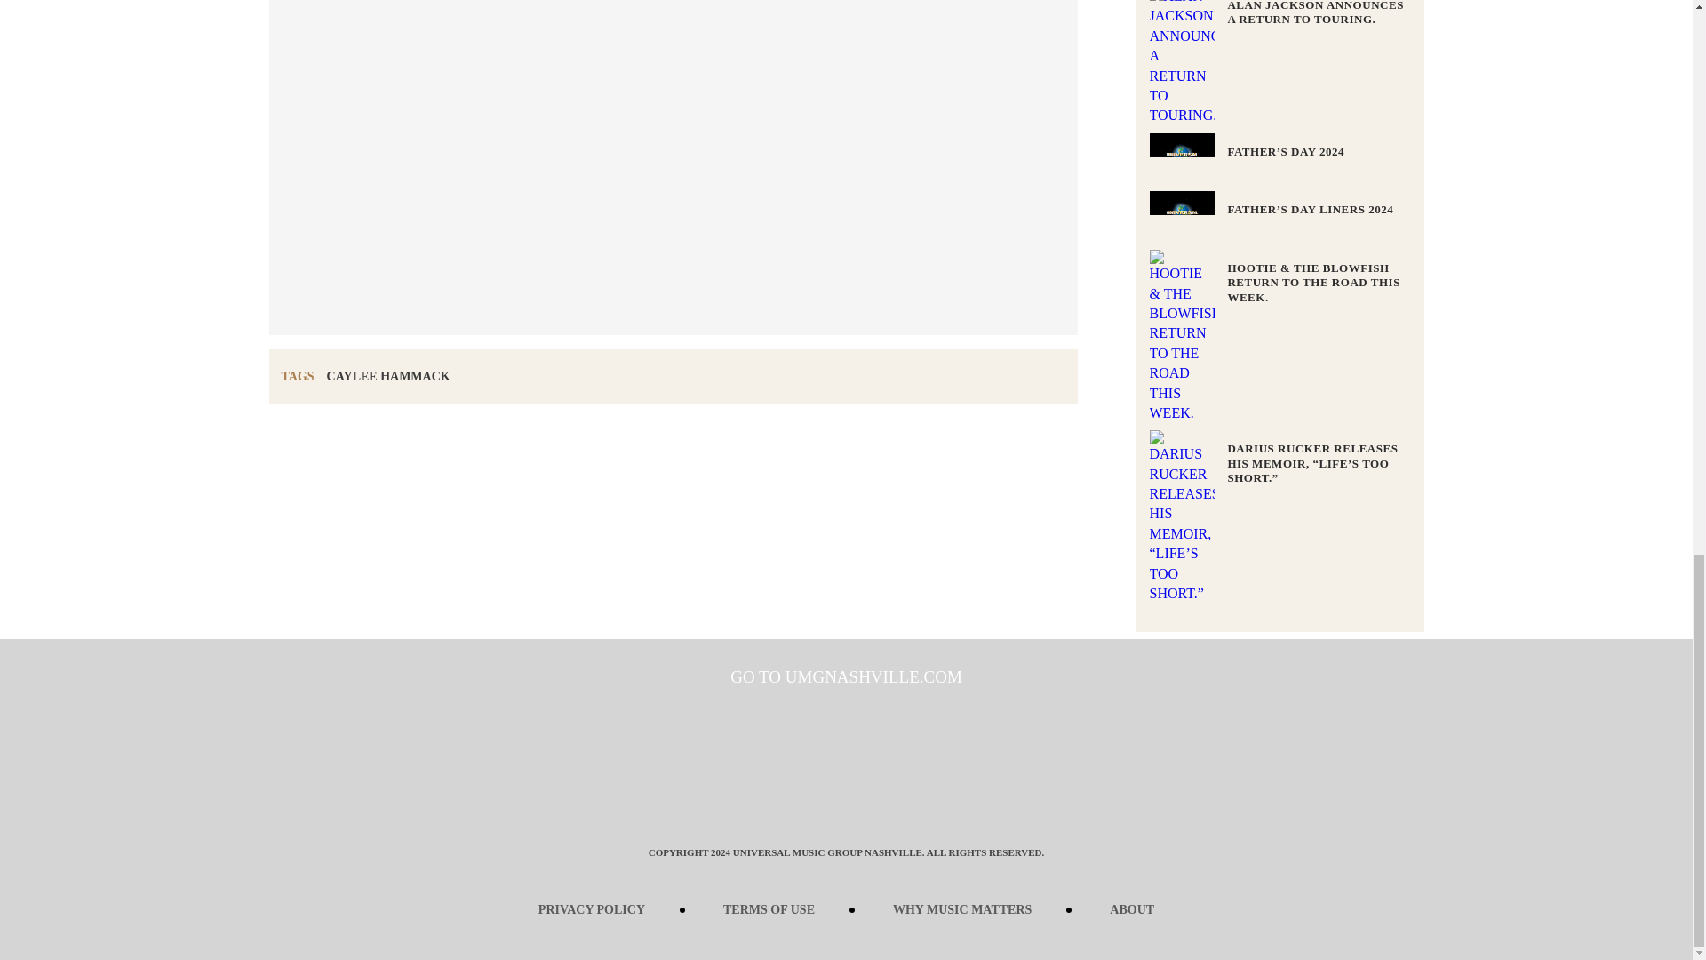 This screenshot has height=960, width=1706. I want to click on TERMS OF USE, so click(768, 910).